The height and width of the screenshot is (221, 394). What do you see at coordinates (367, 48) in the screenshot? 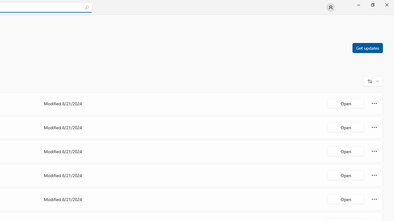
I see `Get updates` at bounding box center [367, 48].